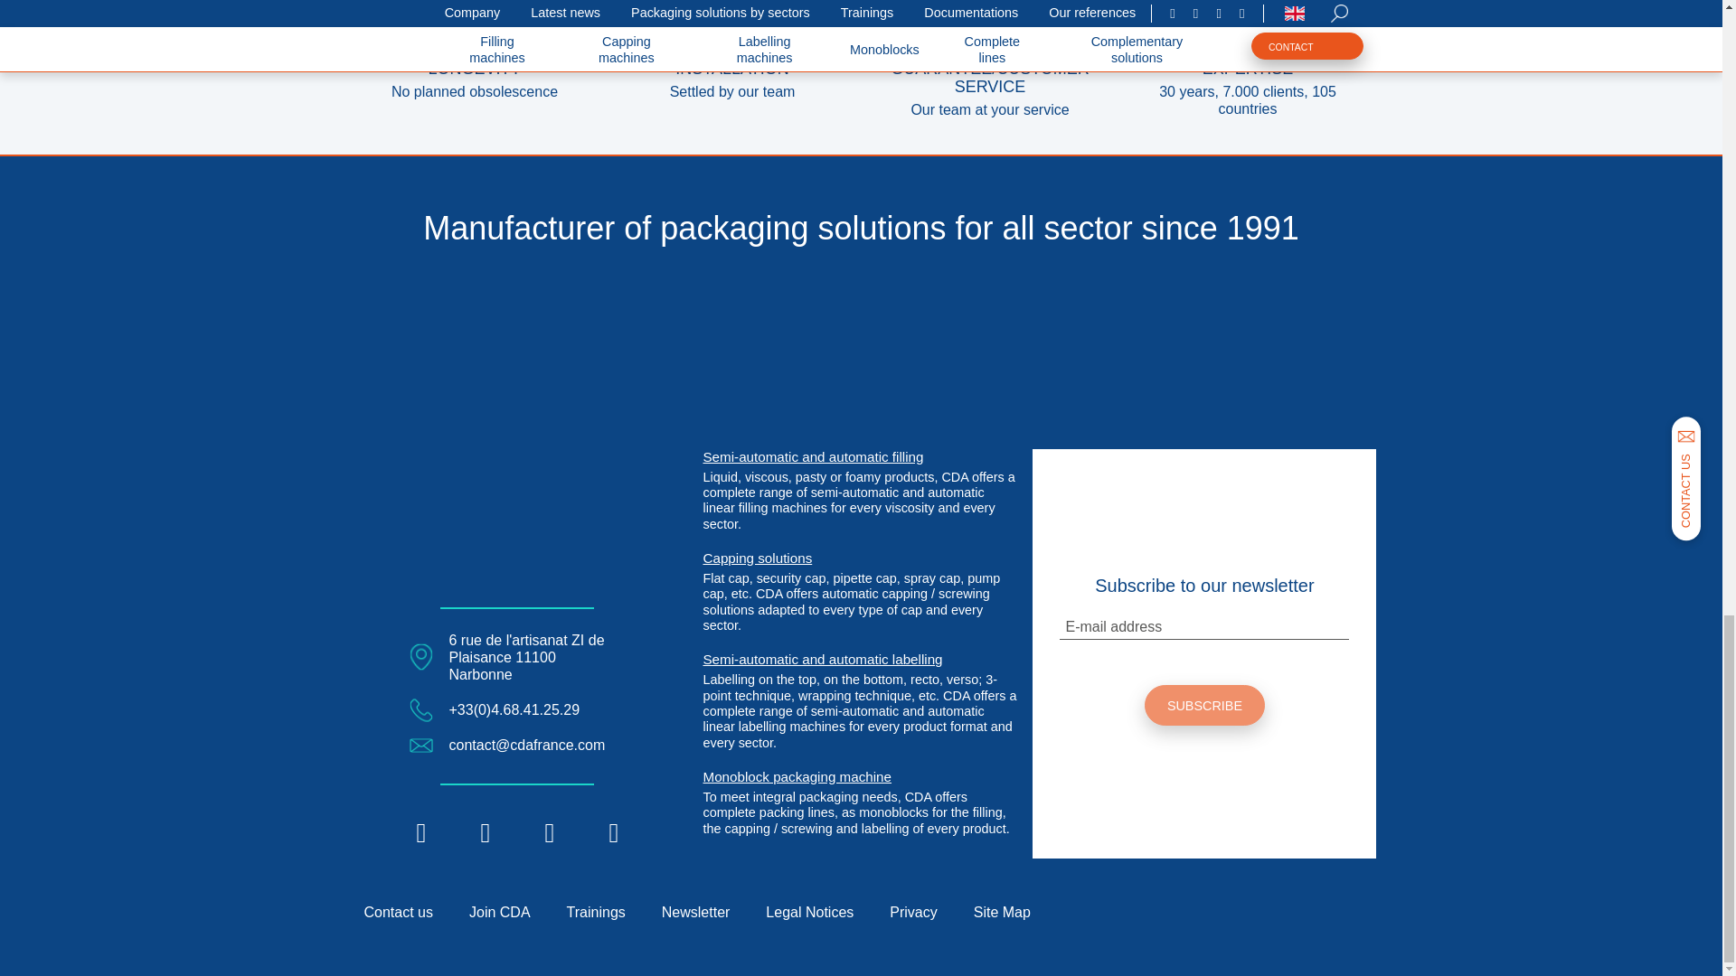 The width and height of the screenshot is (1736, 976). I want to click on Site Map, so click(1002, 913).